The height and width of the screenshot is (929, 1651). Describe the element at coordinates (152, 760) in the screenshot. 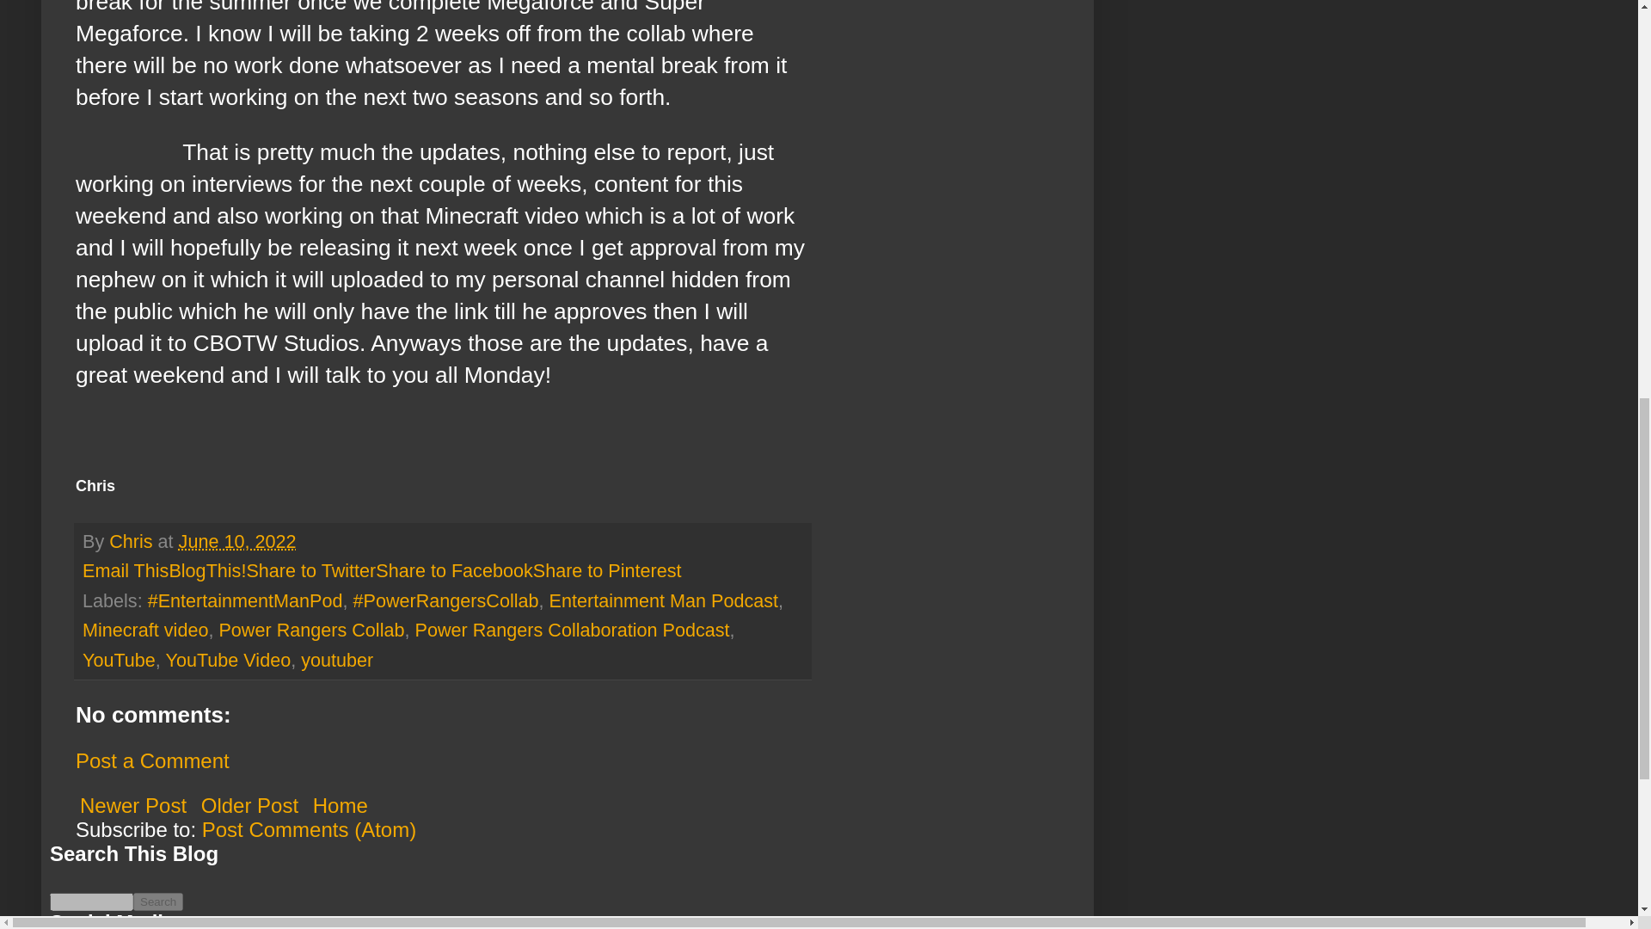

I see `Post a Comment` at that location.